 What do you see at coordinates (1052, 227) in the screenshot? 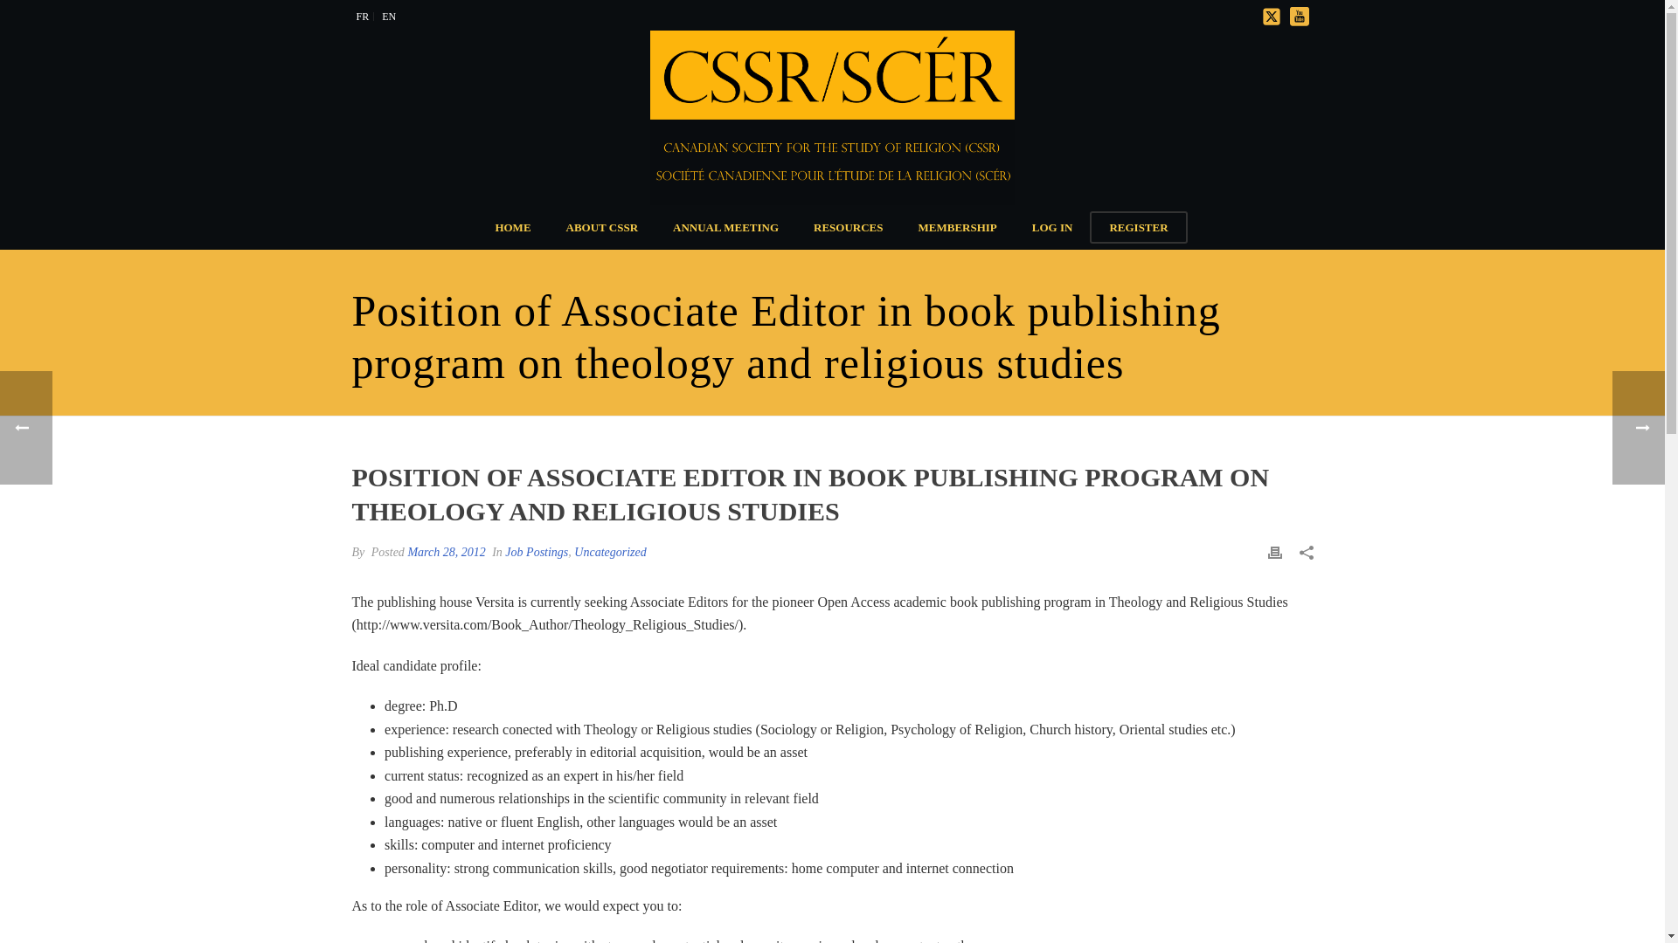
I see `LOG IN` at bounding box center [1052, 227].